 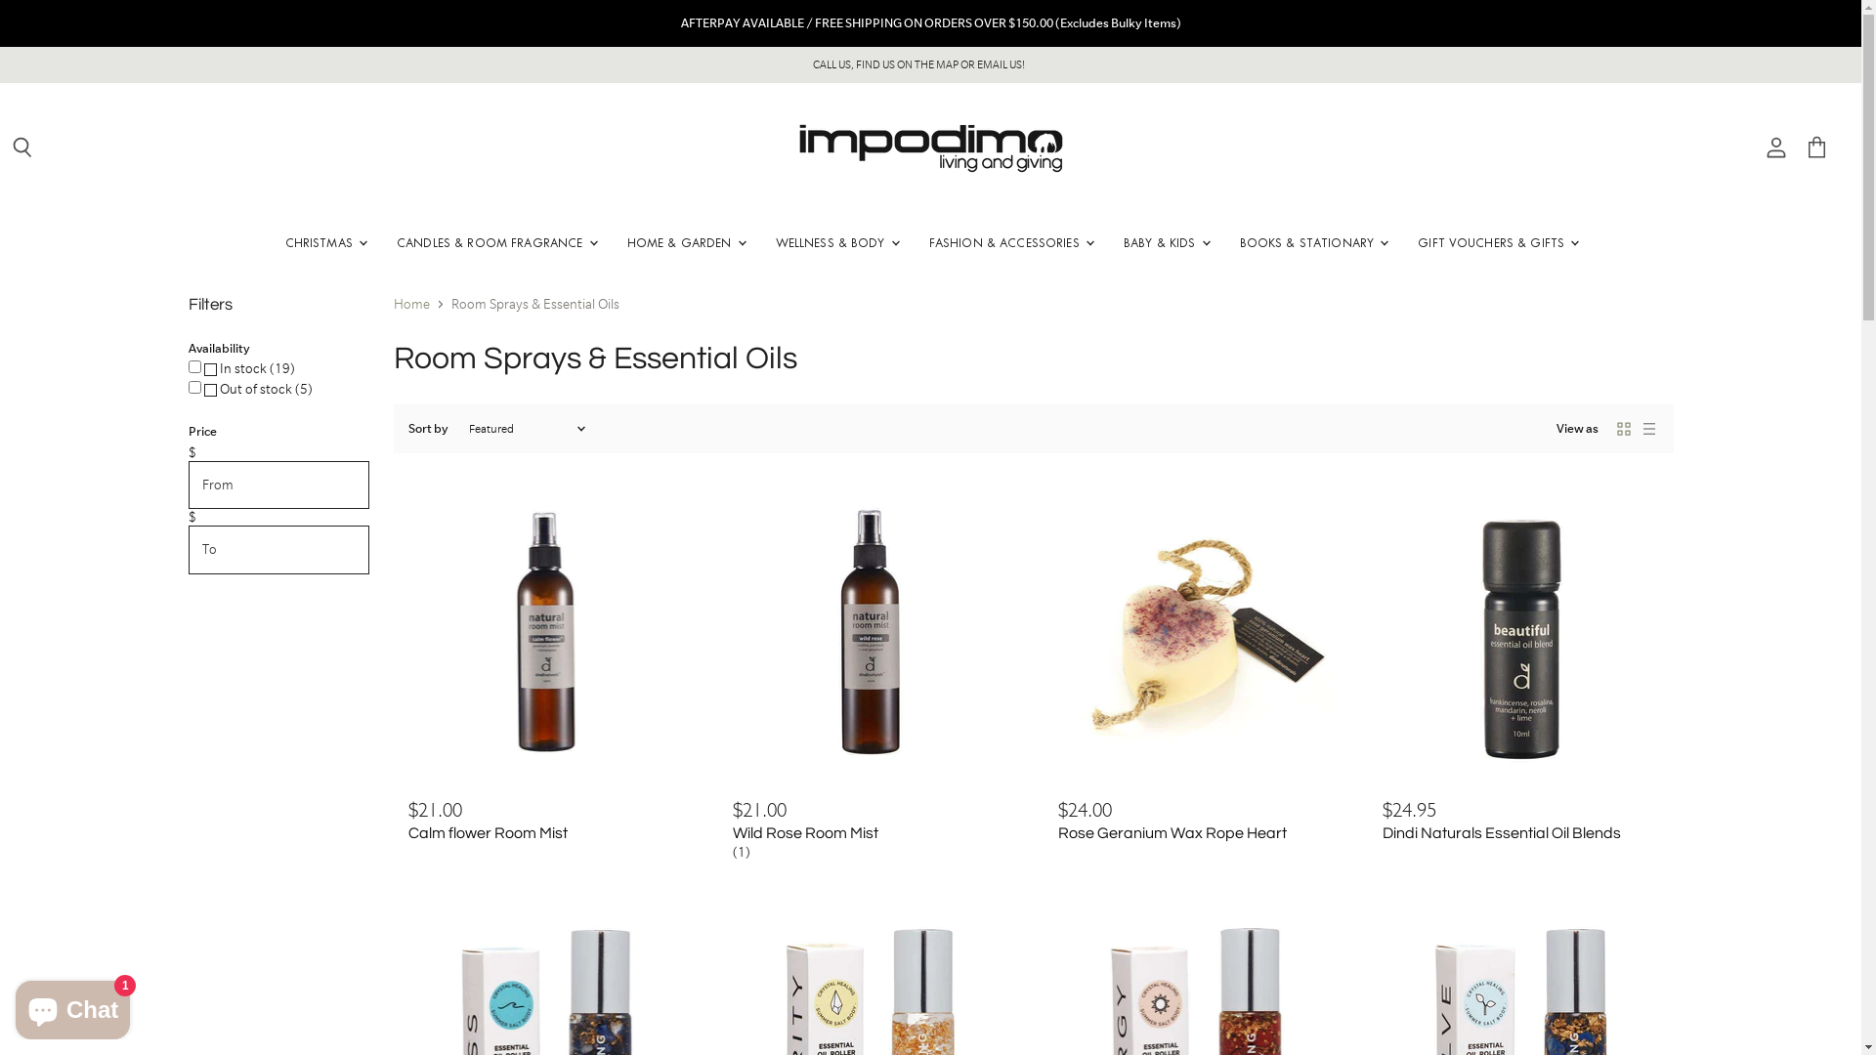 What do you see at coordinates (805, 833) in the screenshot?
I see `Wild Rose Room Mist` at bounding box center [805, 833].